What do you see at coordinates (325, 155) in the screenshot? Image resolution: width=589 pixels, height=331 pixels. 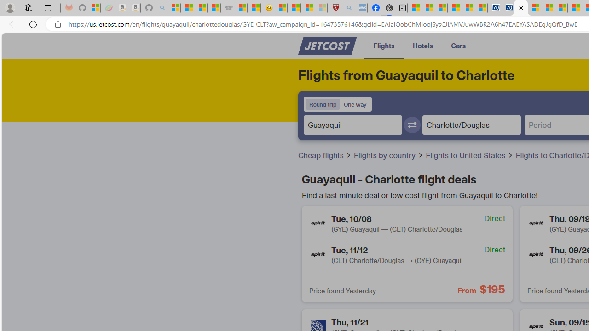 I see `Cheap flights` at bounding box center [325, 155].